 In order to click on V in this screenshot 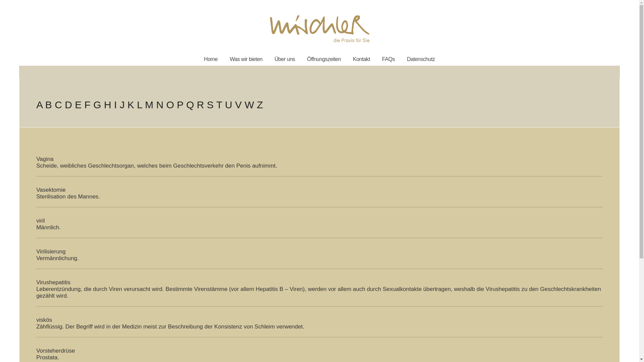, I will do `click(238, 105)`.